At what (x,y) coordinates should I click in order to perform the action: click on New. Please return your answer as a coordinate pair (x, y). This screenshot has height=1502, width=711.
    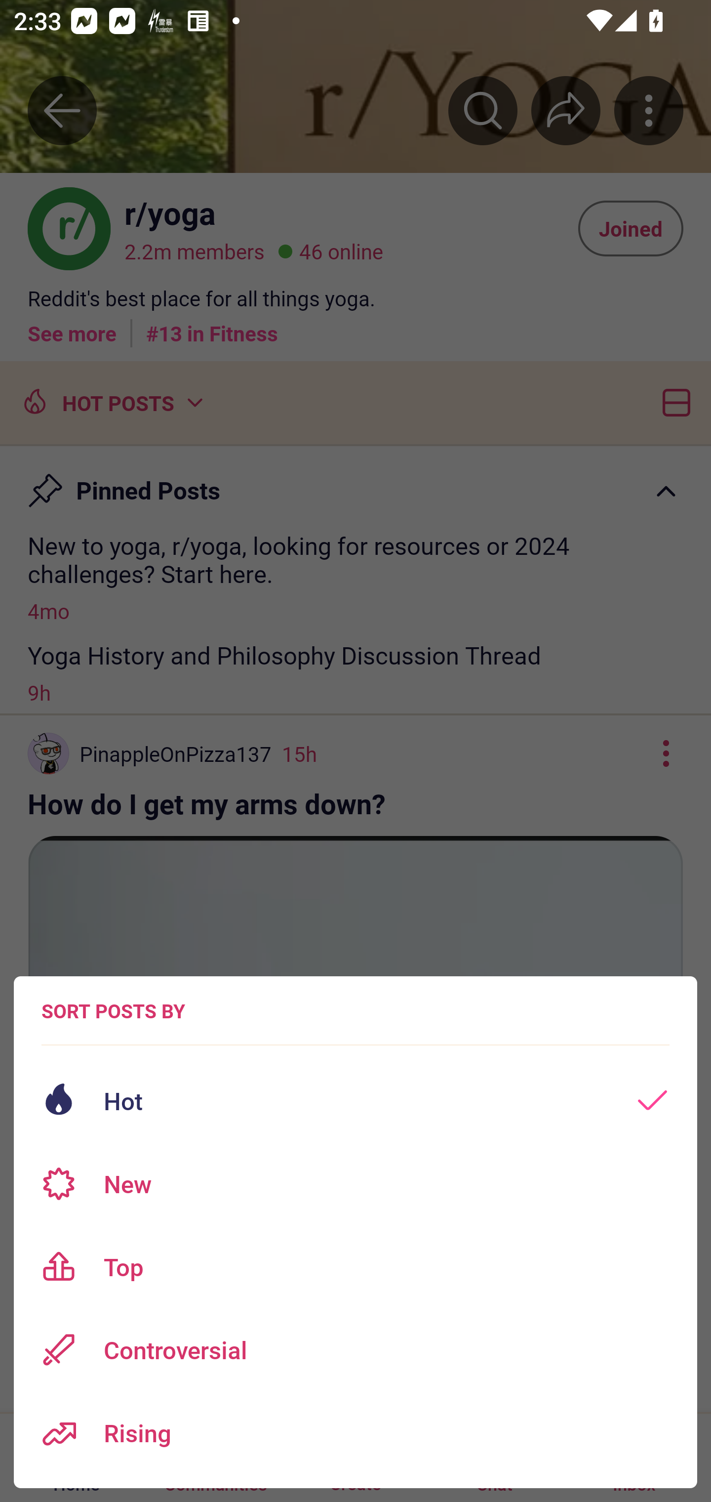
    Looking at the image, I should click on (355, 1184).